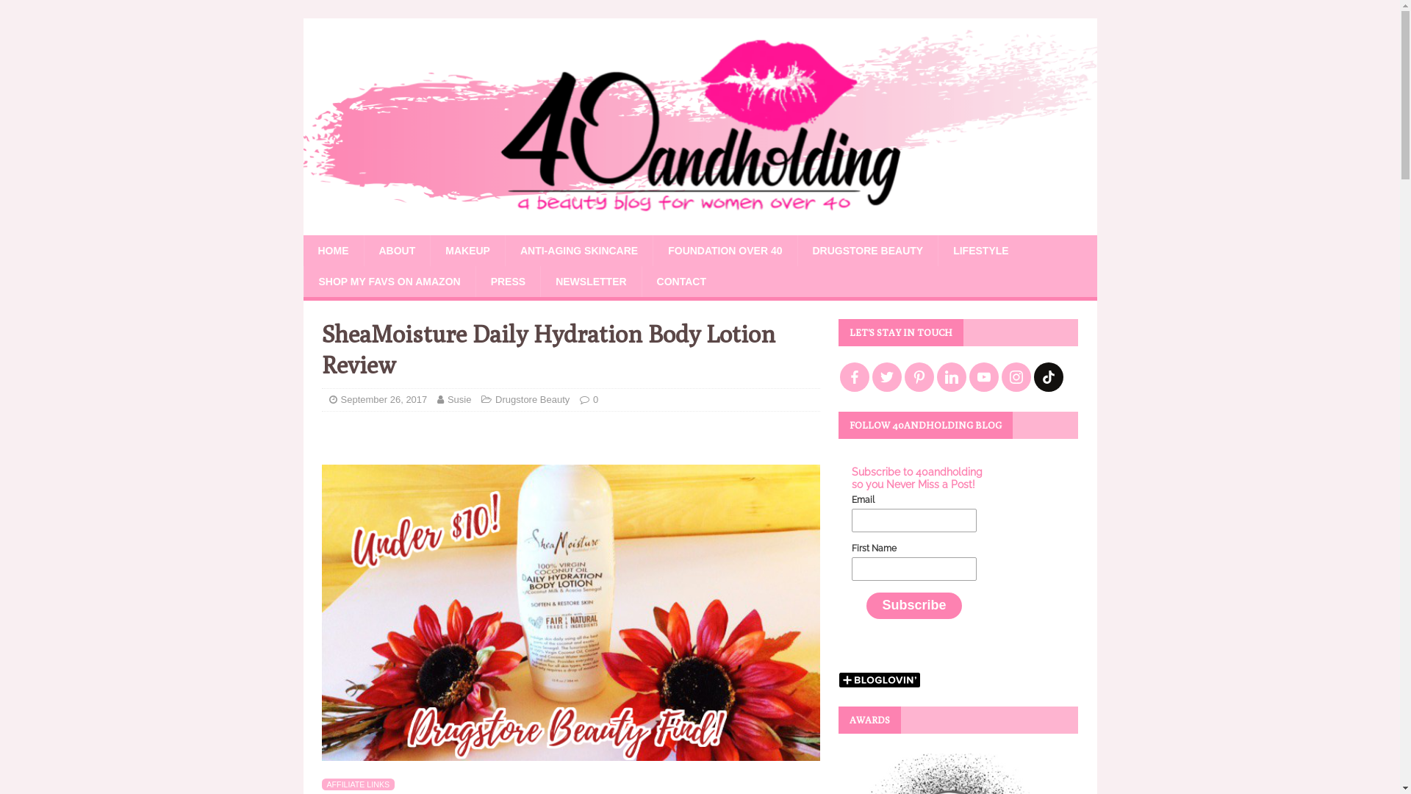 The height and width of the screenshot is (794, 1411). What do you see at coordinates (867, 251) in the screenshot?
I see `DRUGSTORE BEAUTY` at bounding box center [867, 251].